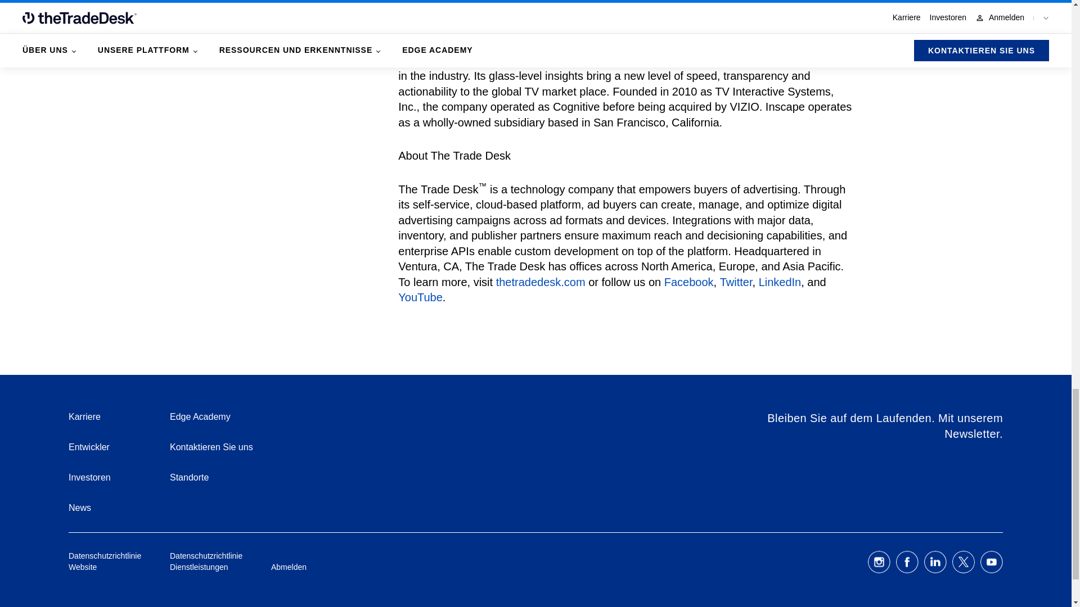  Describe the element at coordinates (612, 305) in the screenshot. I see `YouTube` at that location.